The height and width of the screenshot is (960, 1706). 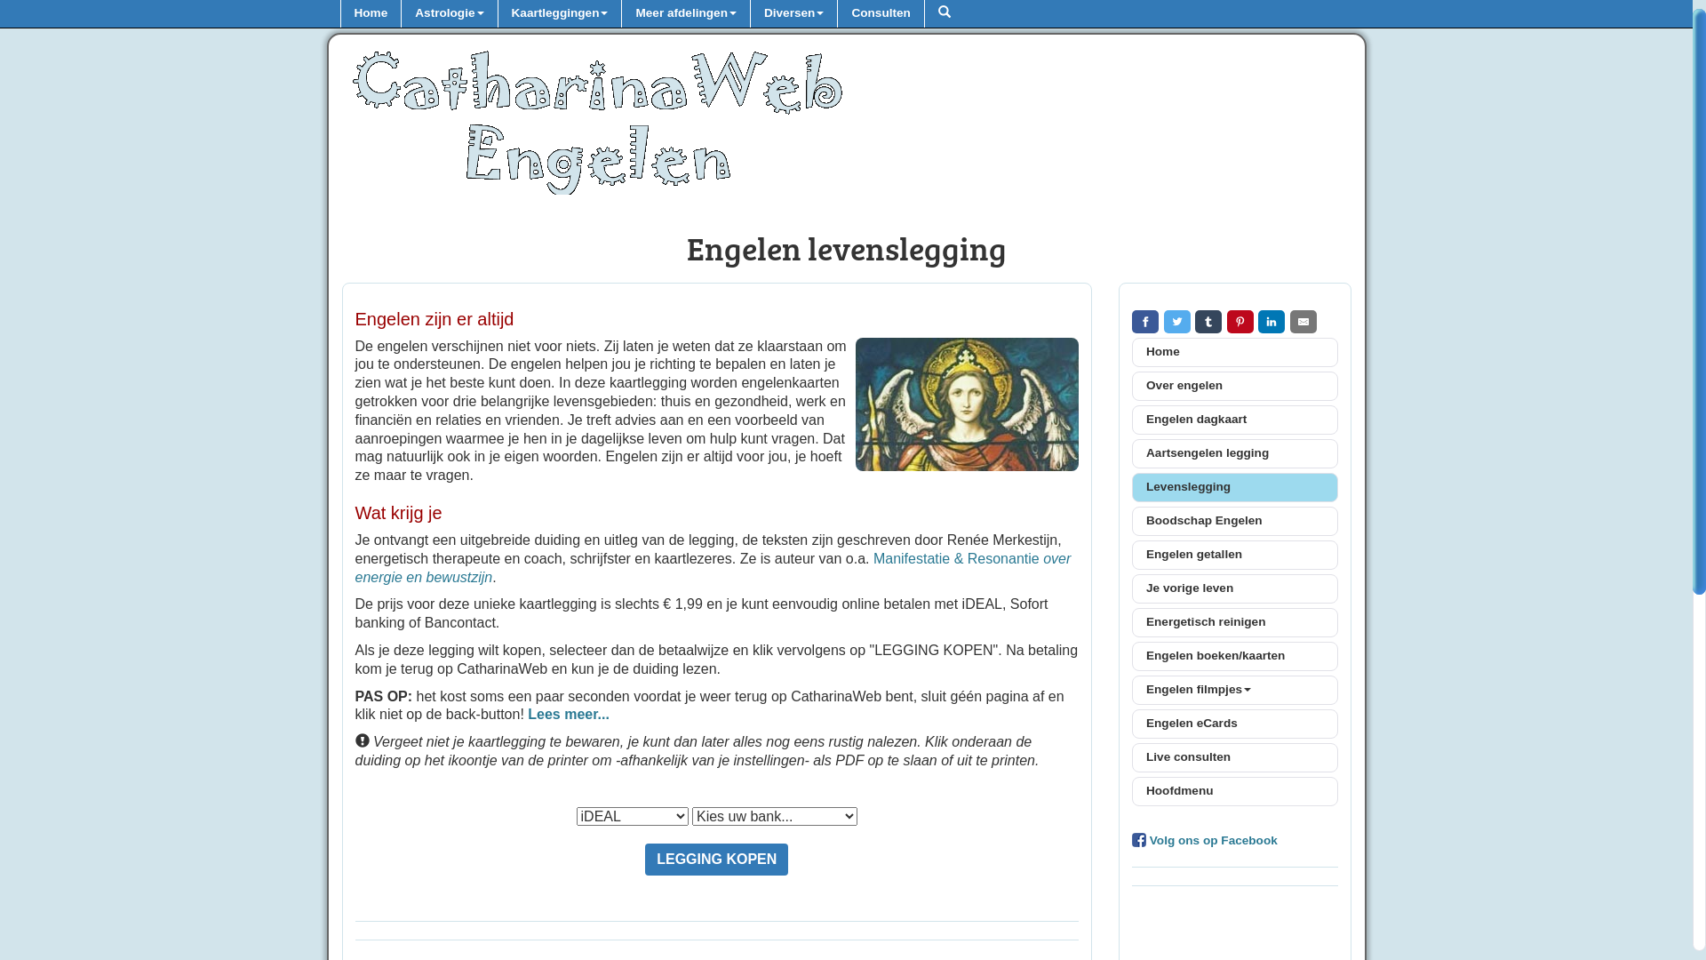 What do you see at coordinates (1235, 352) in the screenshot?
I see `Home` at bounding box center [1235, 352].